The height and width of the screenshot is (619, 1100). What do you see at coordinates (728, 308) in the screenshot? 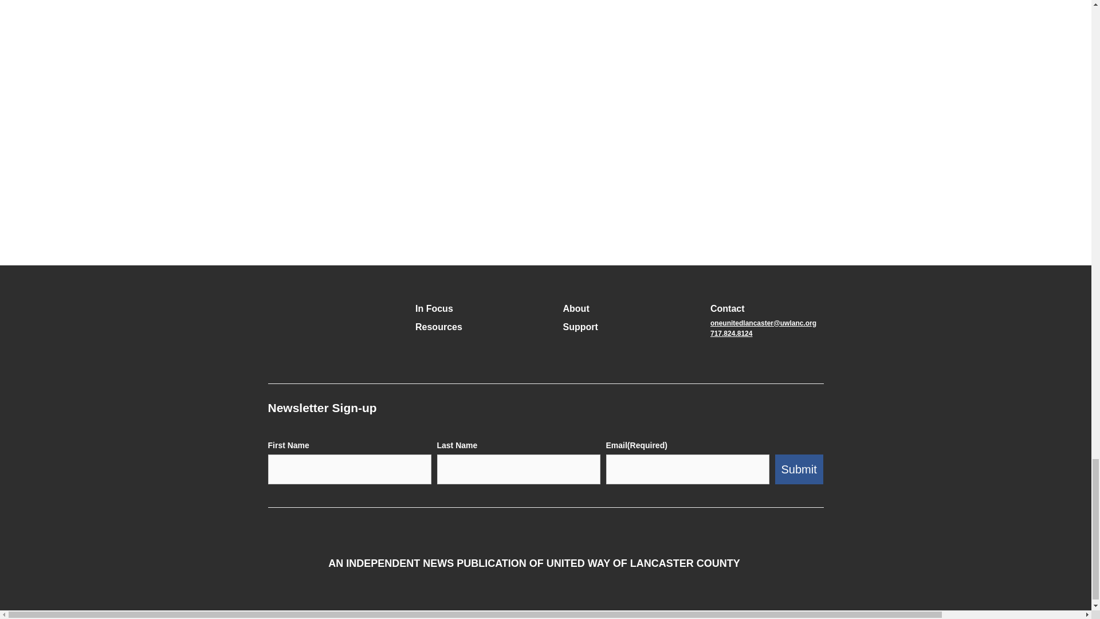
I see `Contact` at bounding box center [728, 308].